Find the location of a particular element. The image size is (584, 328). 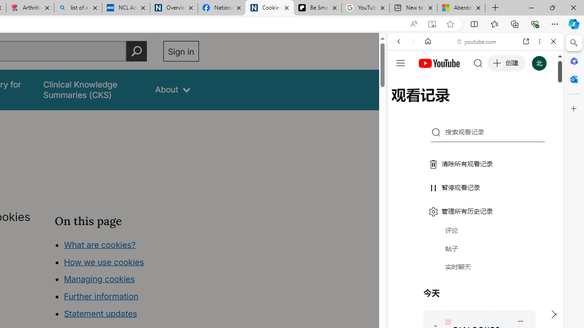

#you is located at coordinates (475, 203).